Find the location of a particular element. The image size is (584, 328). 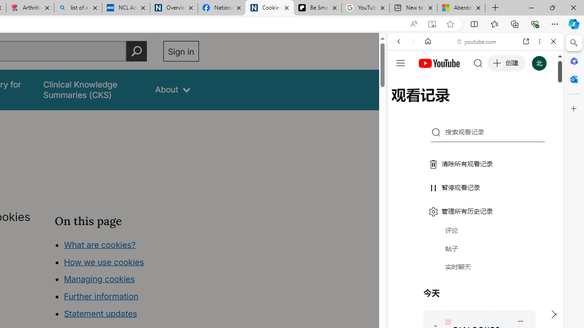

#you is located at coordinates (475, 203).